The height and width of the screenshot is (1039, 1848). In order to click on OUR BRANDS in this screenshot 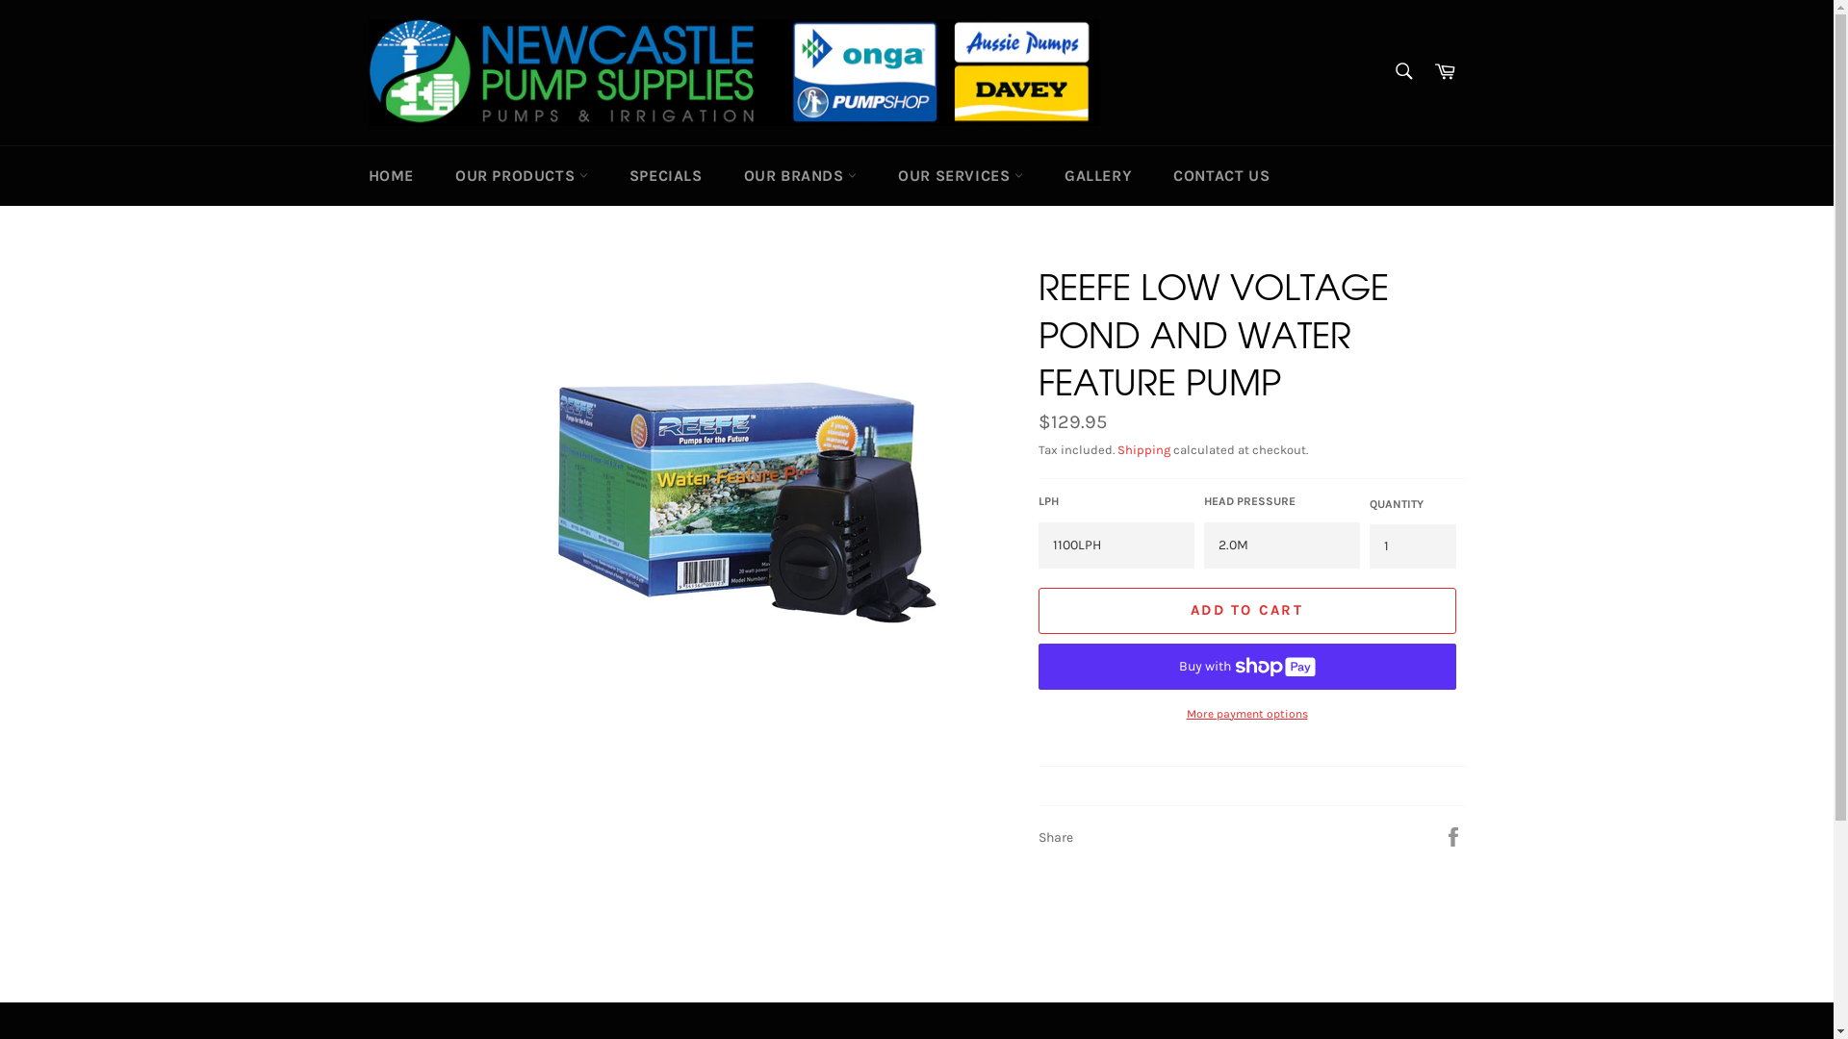, I will do `click(801, 176)`.